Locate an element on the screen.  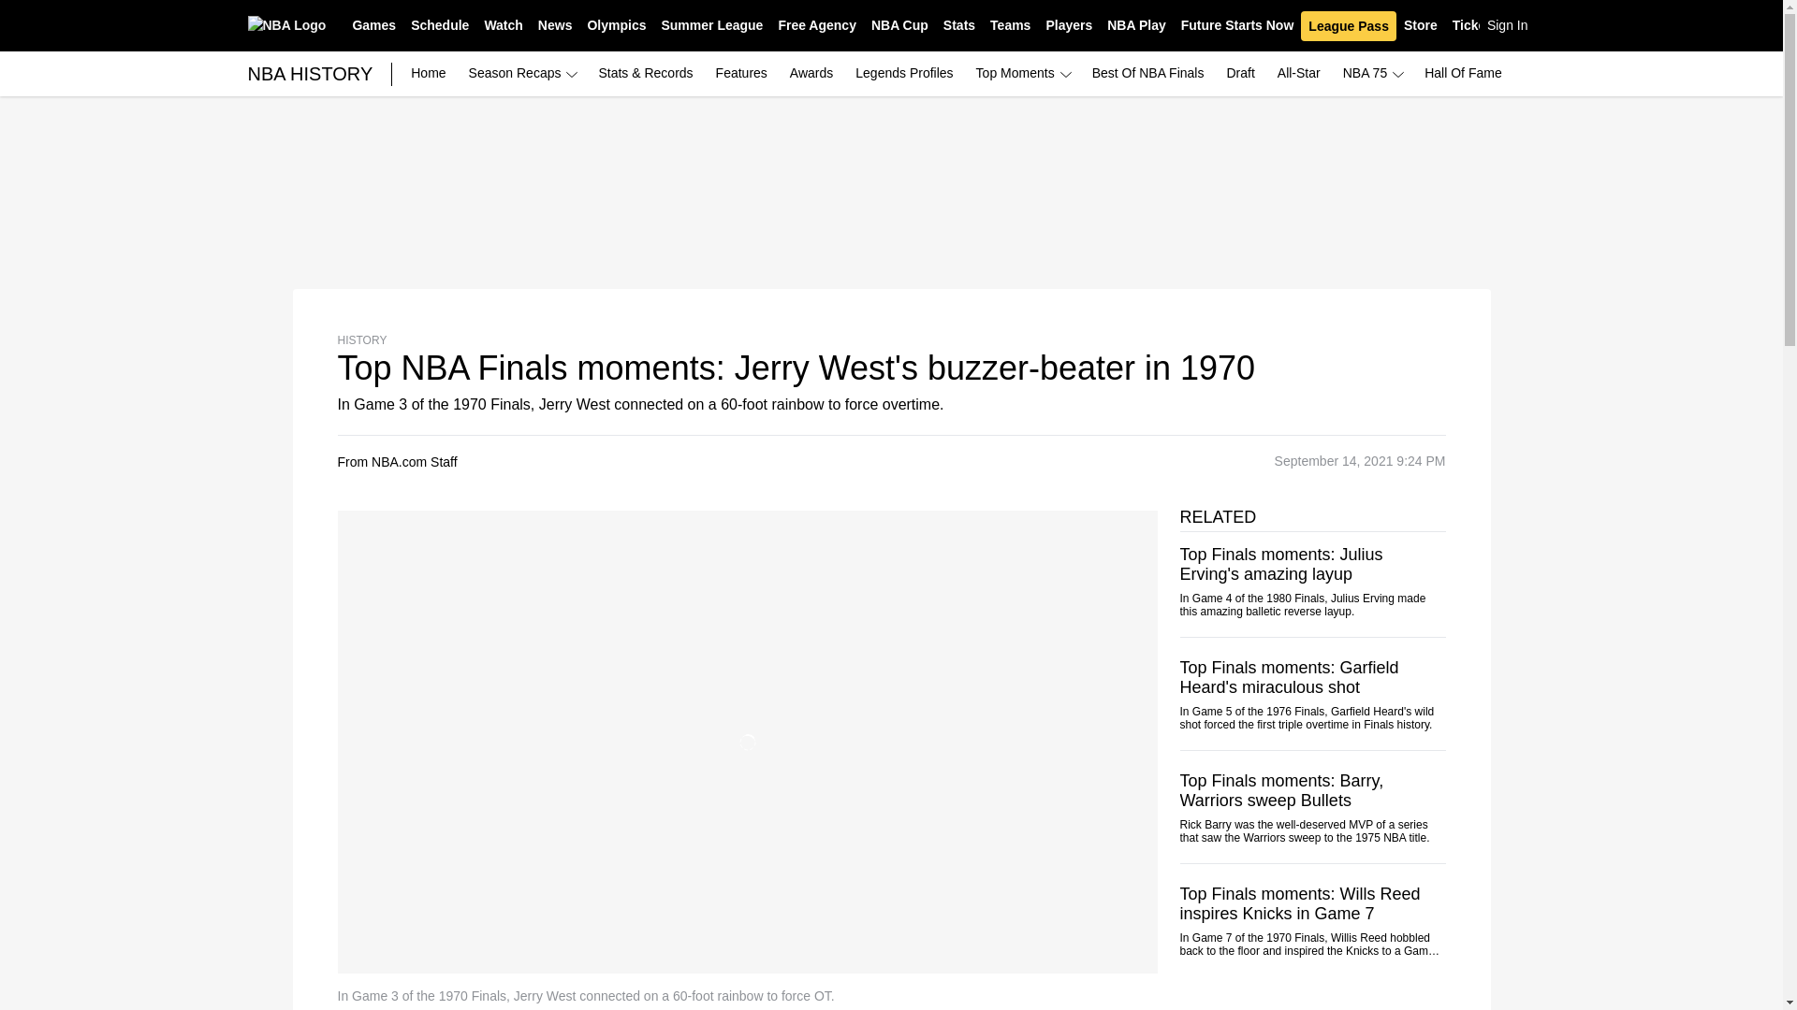
Free Agency is located at coordinates (817, 26).